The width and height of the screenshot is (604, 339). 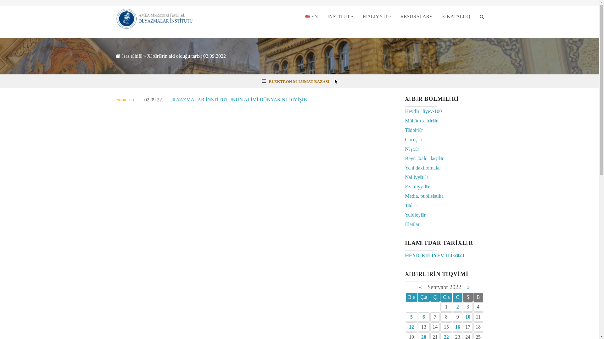 What do you see at coordinates (311, 17) in the screenshot?
I see `EN` at bounding box center [311, 17].